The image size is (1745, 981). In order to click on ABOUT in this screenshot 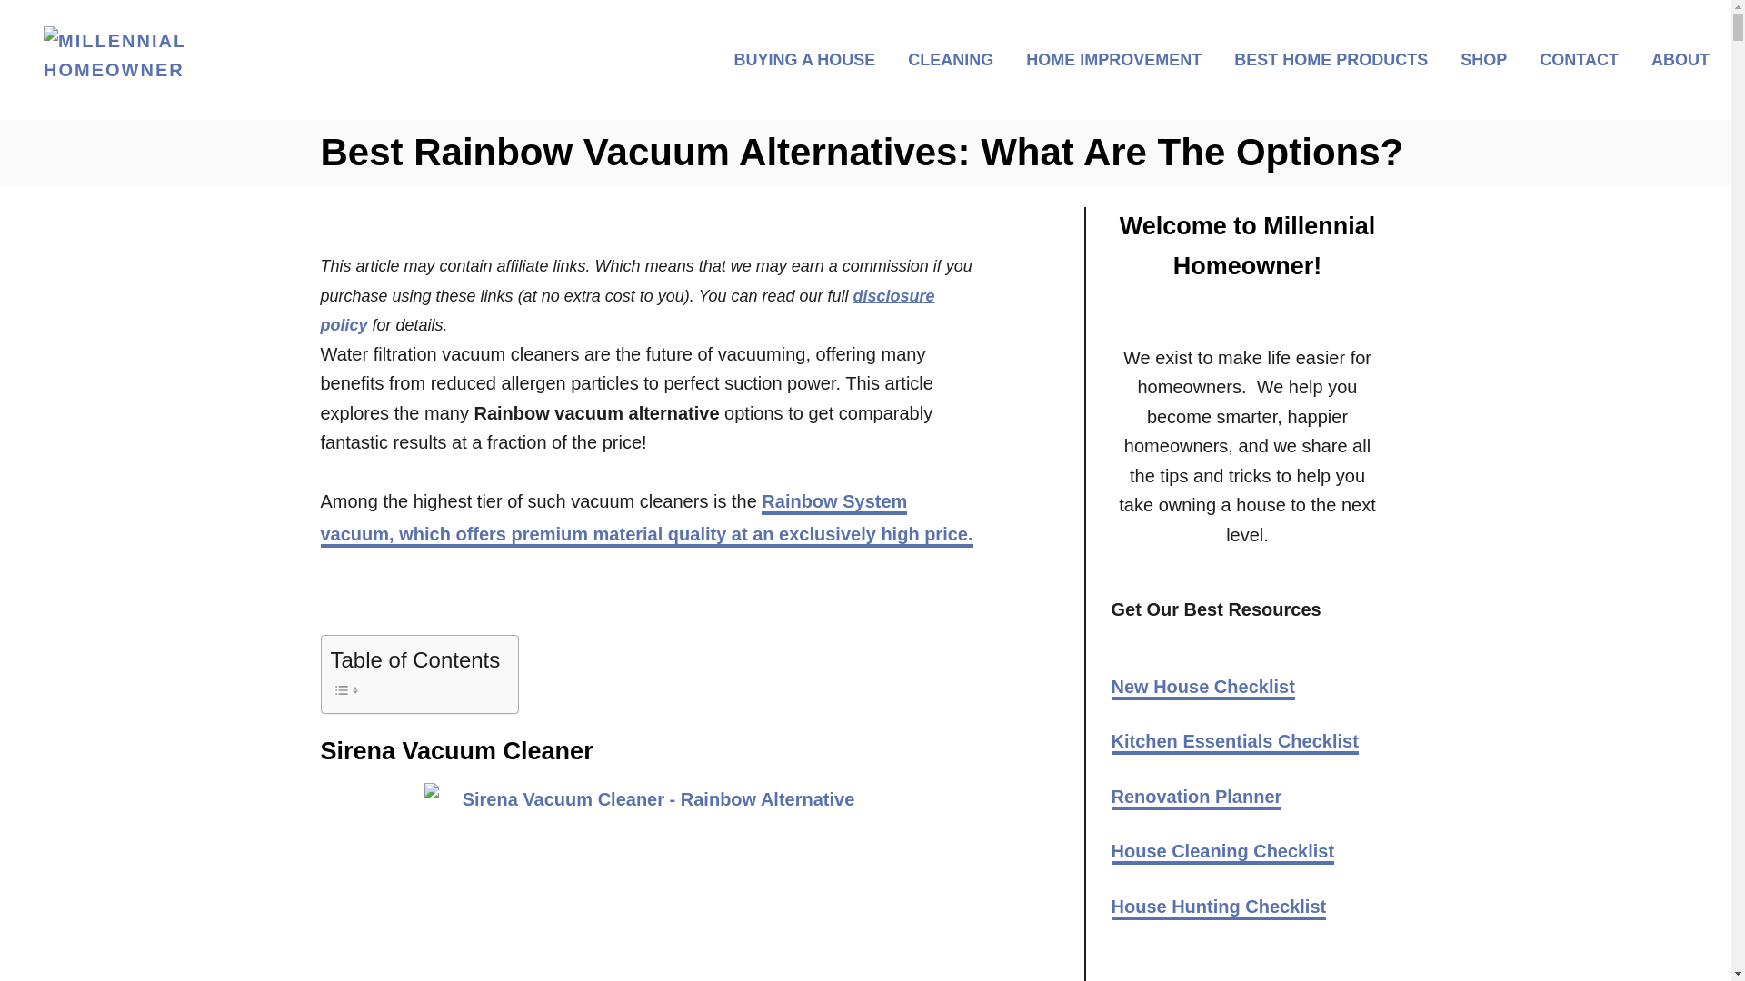, I will do `click(1674, 58)`.